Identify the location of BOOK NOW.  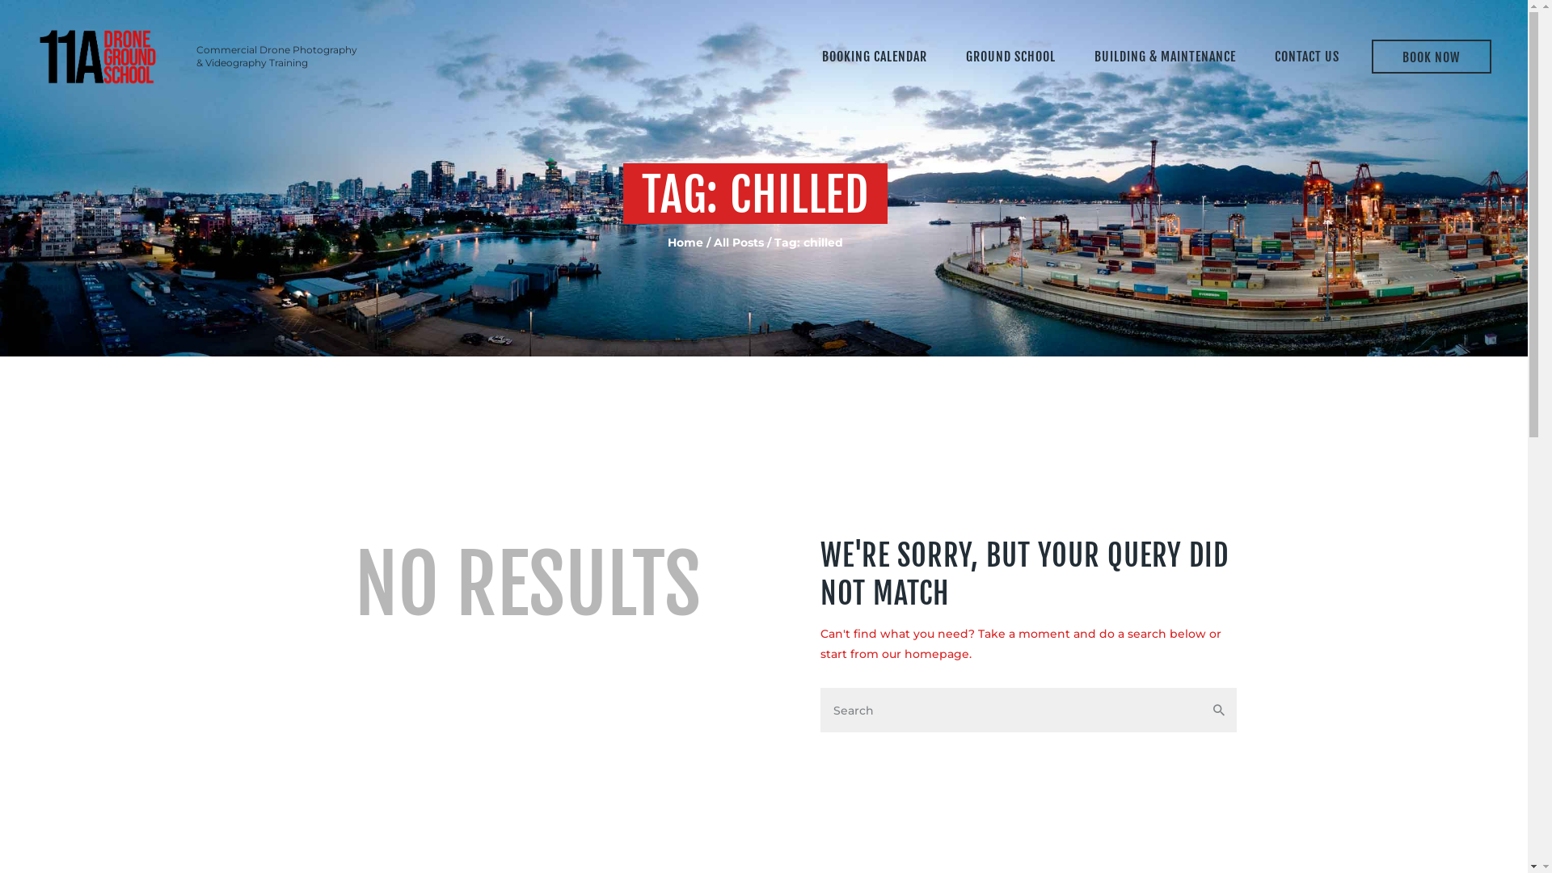
(1432, 57).